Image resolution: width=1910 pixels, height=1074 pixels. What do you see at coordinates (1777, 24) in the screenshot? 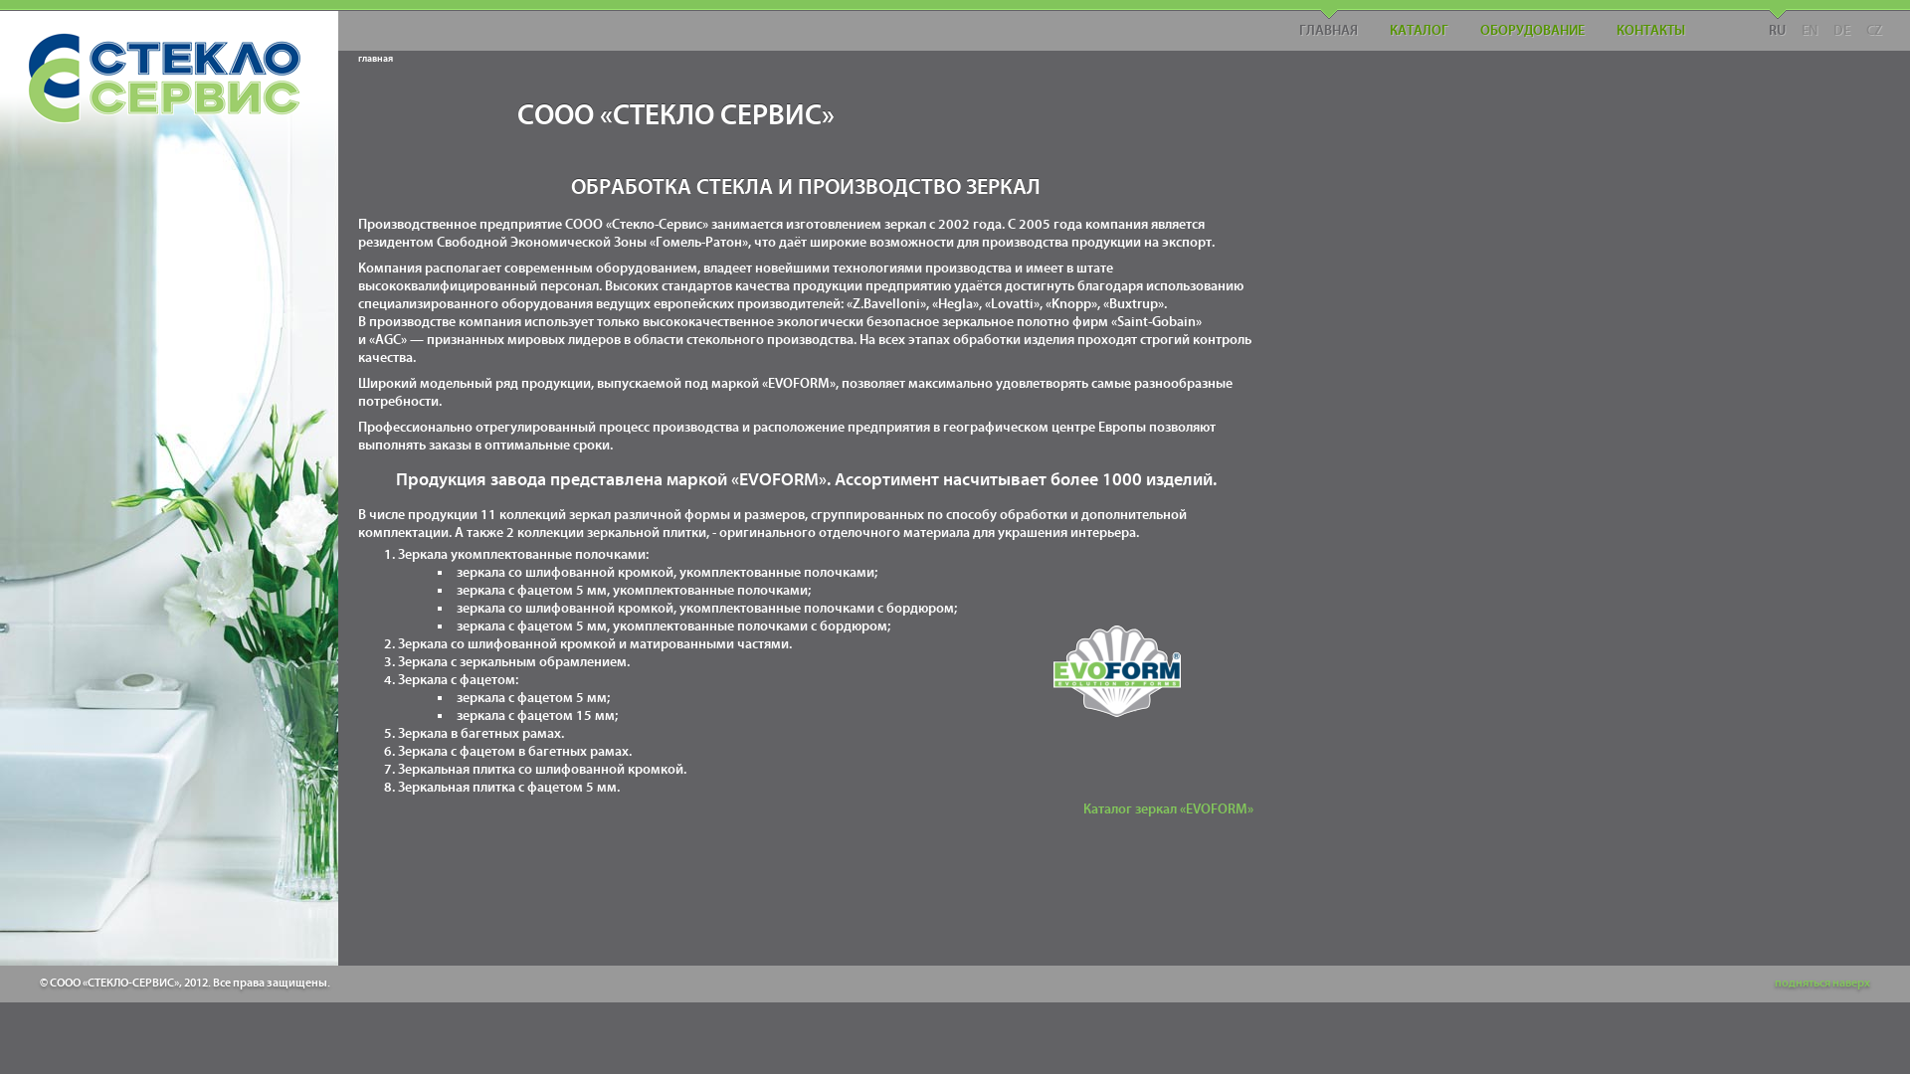
I see `RU` at bounding box center [1777, 24].